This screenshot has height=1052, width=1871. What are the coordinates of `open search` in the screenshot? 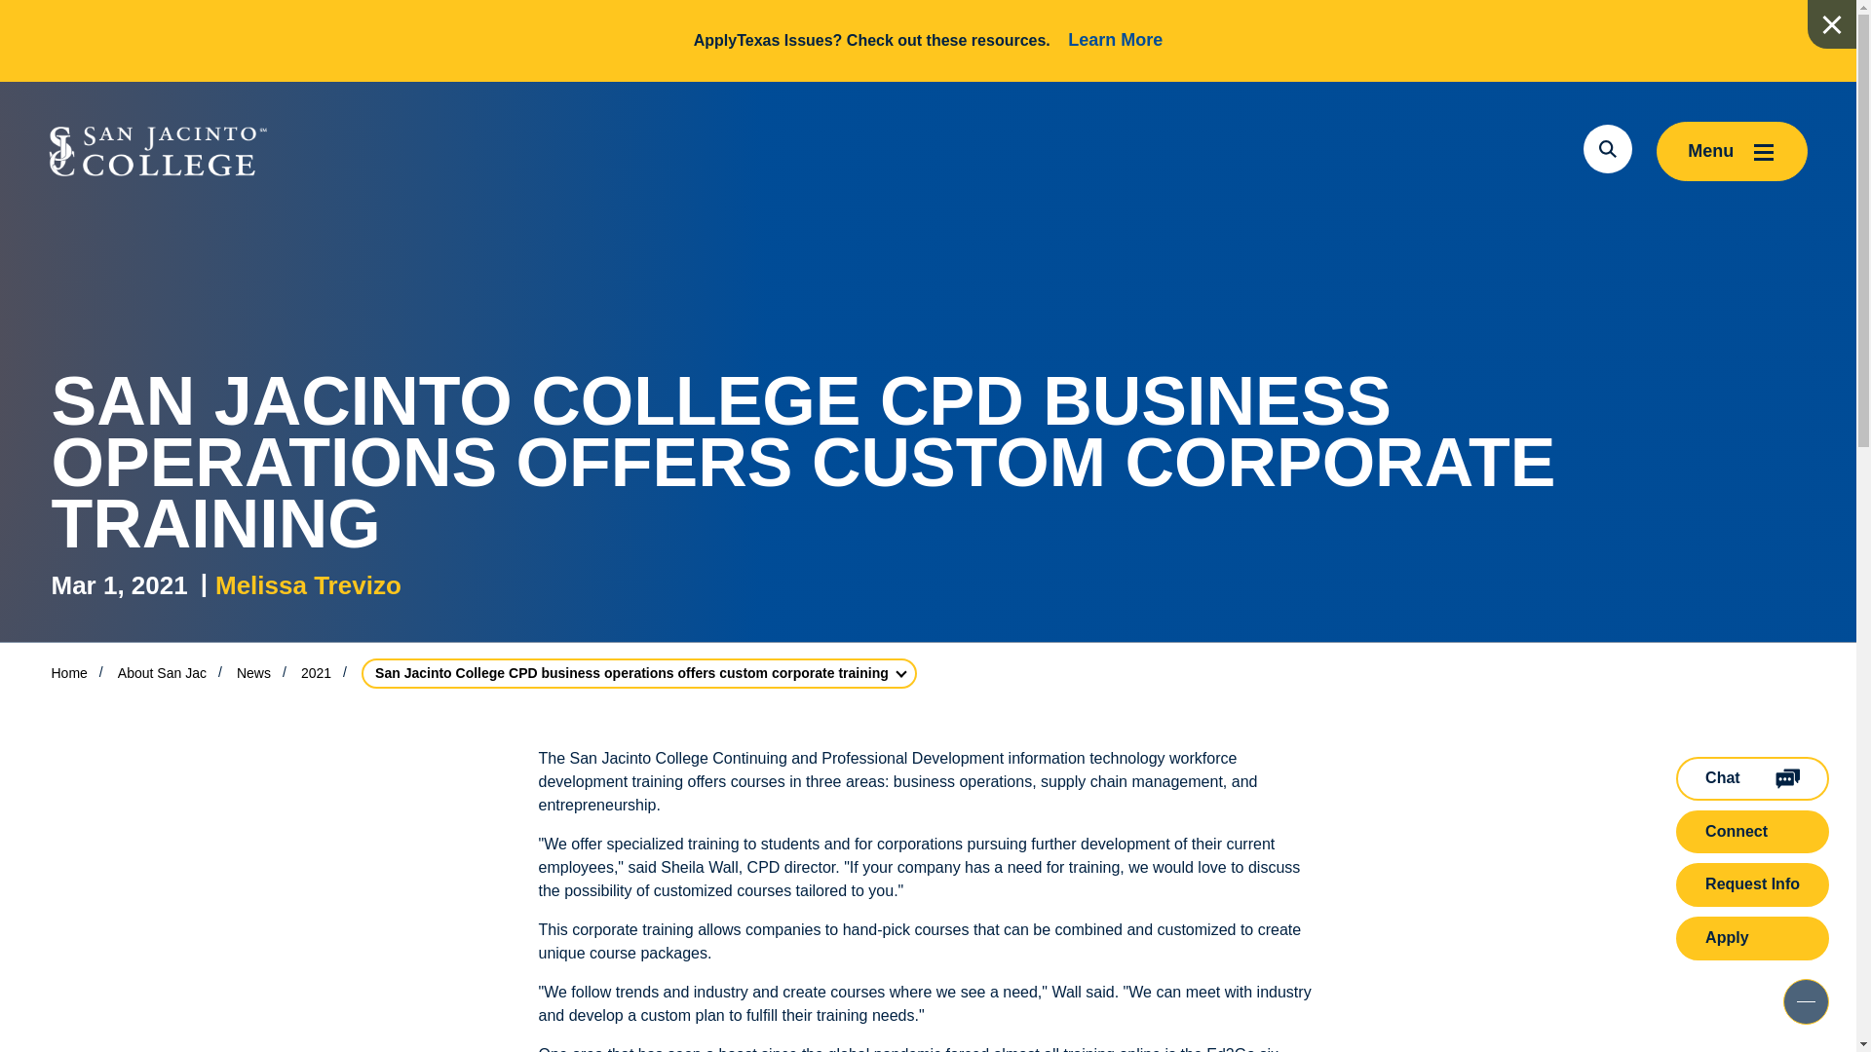 It's located at (1607, 149).